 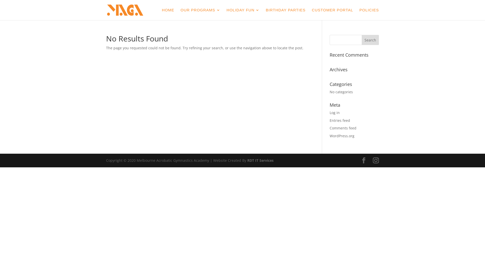 I want to click on POLICIES, so click(x=369, y=14).